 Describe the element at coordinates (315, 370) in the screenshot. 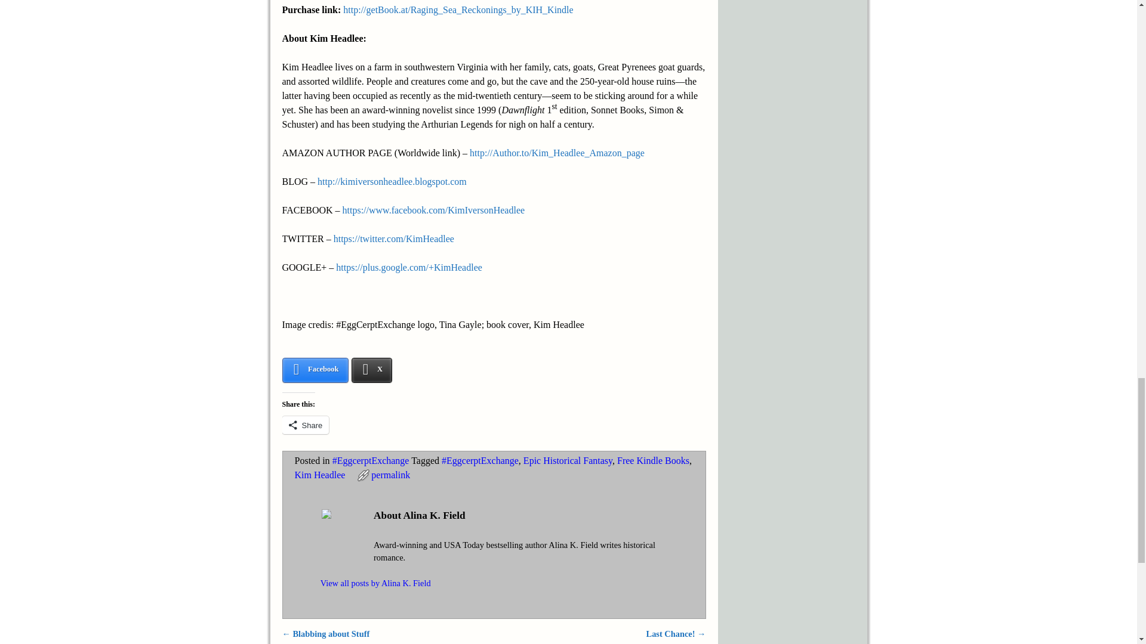

I see `Facebook` at that location.